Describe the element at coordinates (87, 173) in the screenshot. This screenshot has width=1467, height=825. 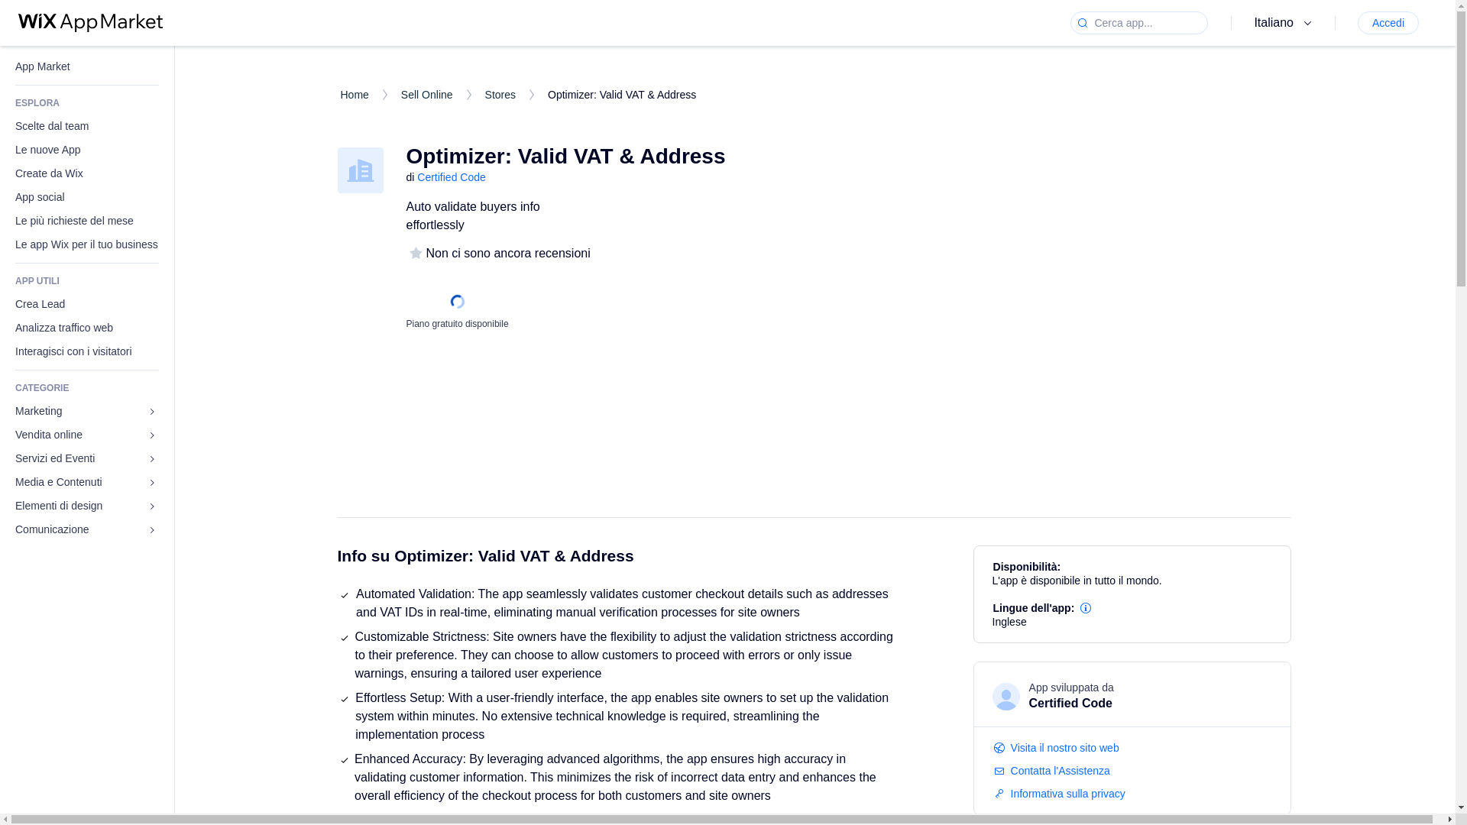
I see `Create da Wix` at that location.